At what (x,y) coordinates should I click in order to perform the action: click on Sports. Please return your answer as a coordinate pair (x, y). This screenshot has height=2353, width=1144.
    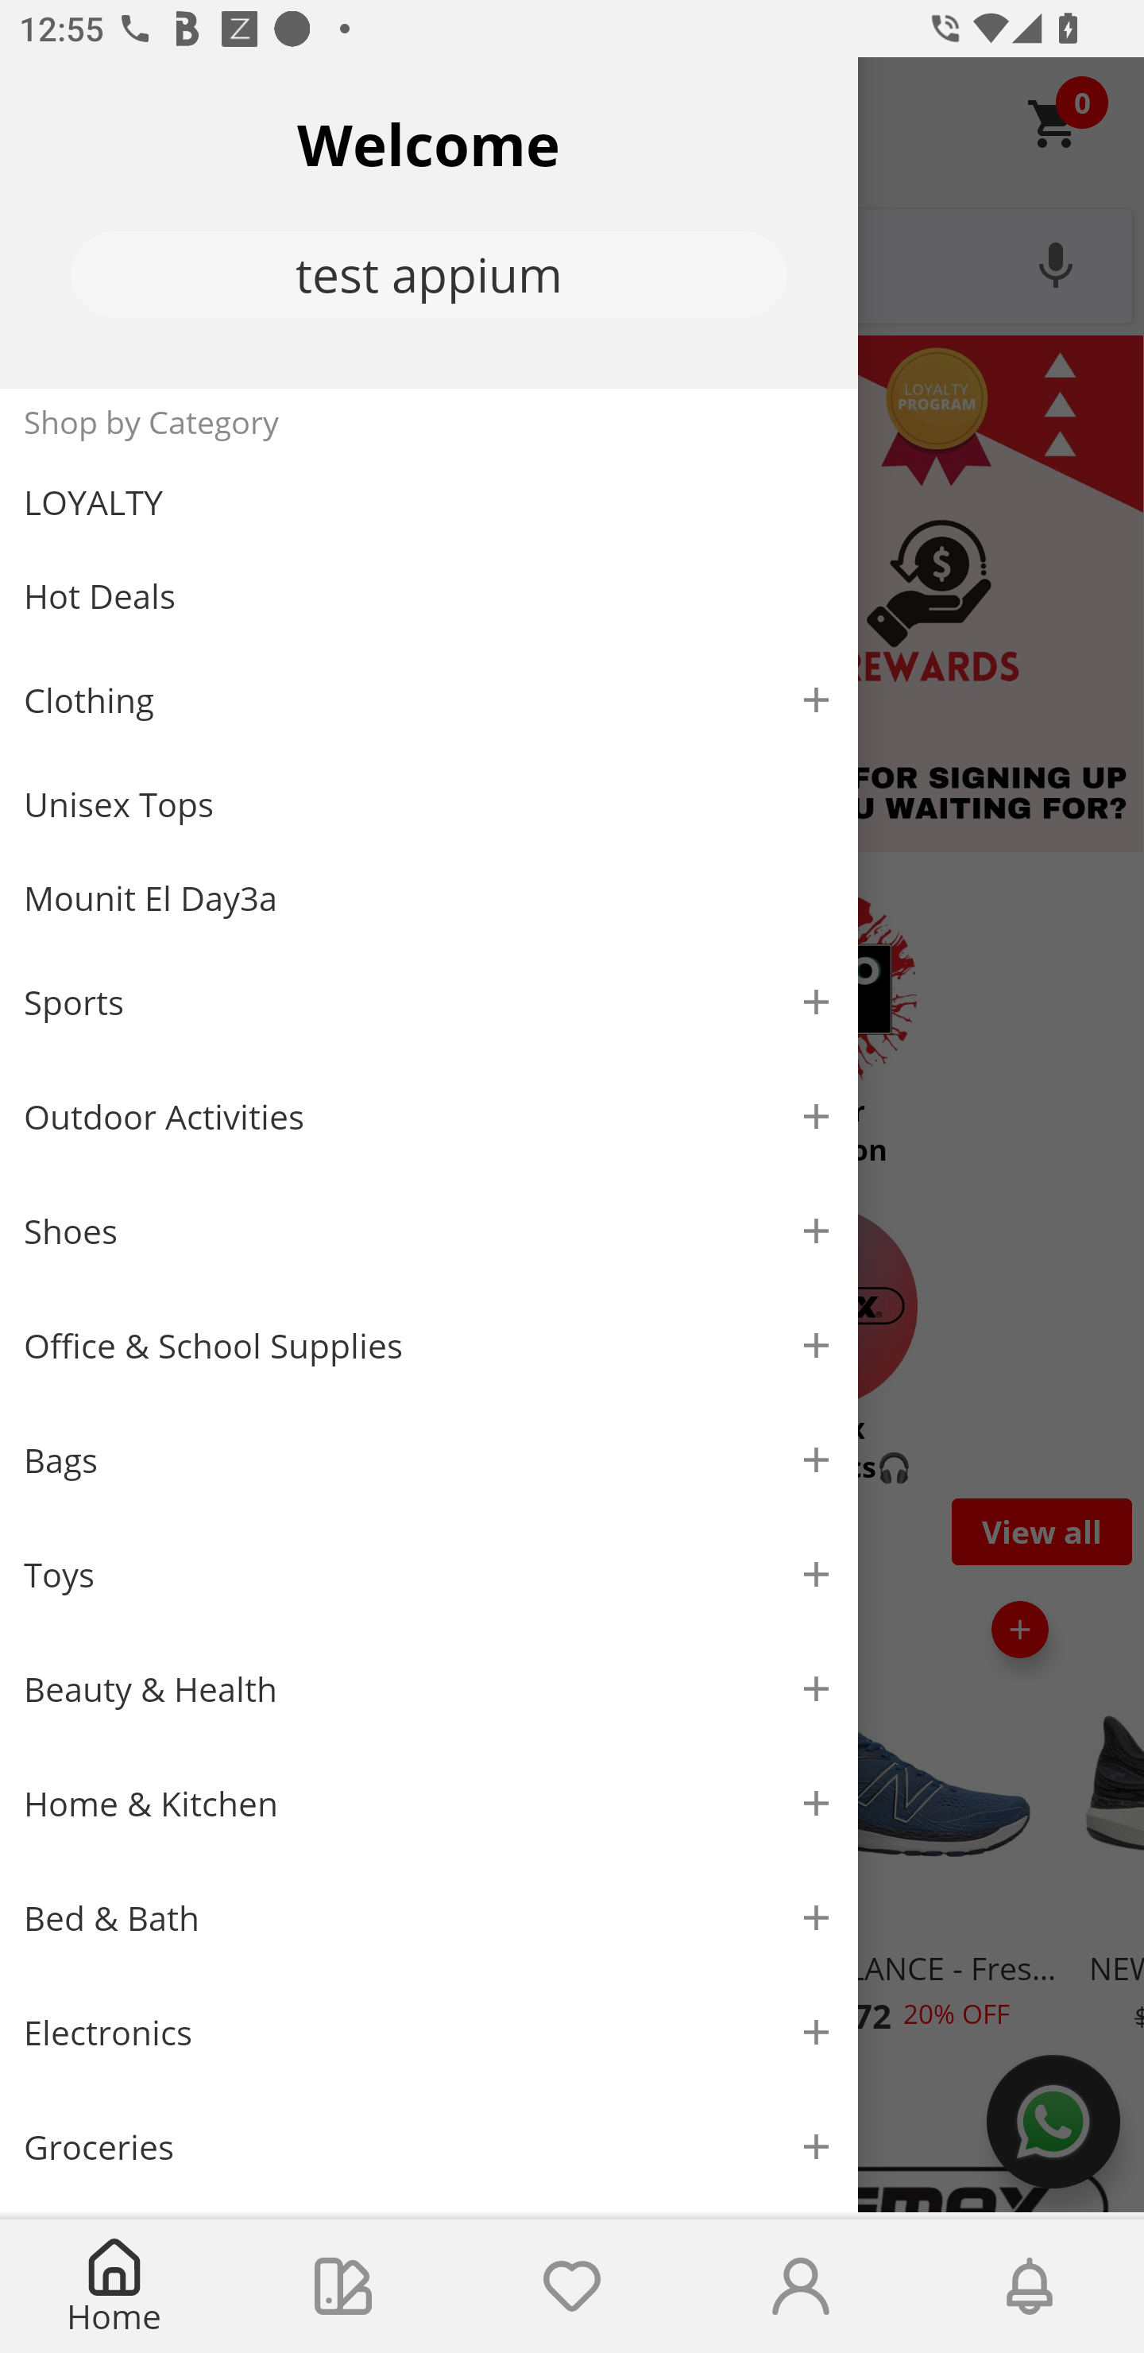
    Looking at the image, I should click on (429, 1002).